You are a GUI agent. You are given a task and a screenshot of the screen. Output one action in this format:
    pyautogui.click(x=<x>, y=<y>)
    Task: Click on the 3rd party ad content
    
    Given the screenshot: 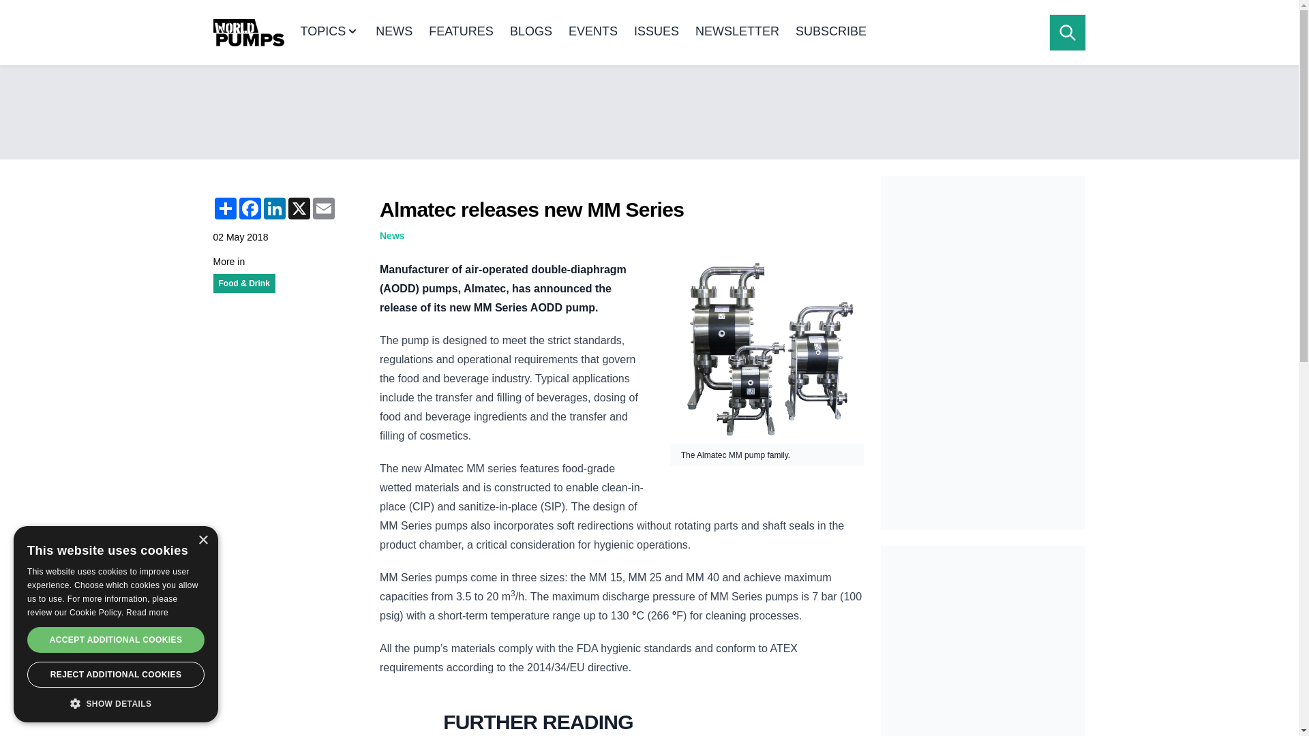 What is the action you would take?
    pyautogui.click(x=983, y=278)
    